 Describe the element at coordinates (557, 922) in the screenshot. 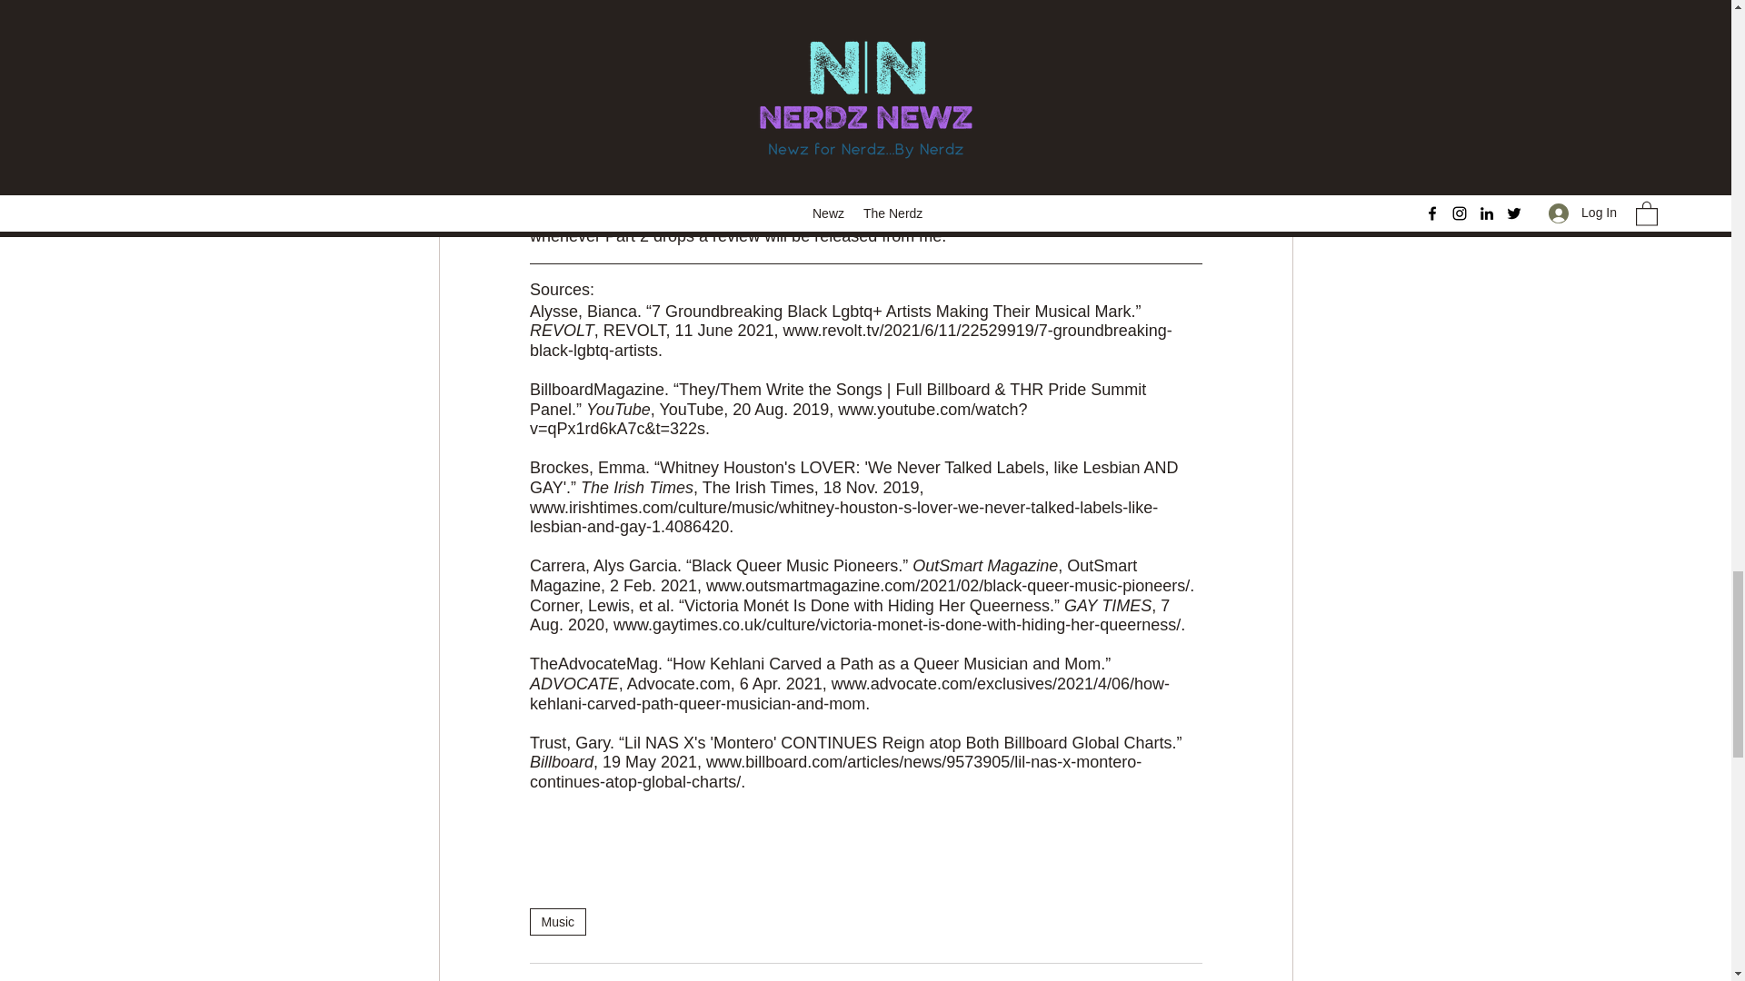

I see `Music` at that location.